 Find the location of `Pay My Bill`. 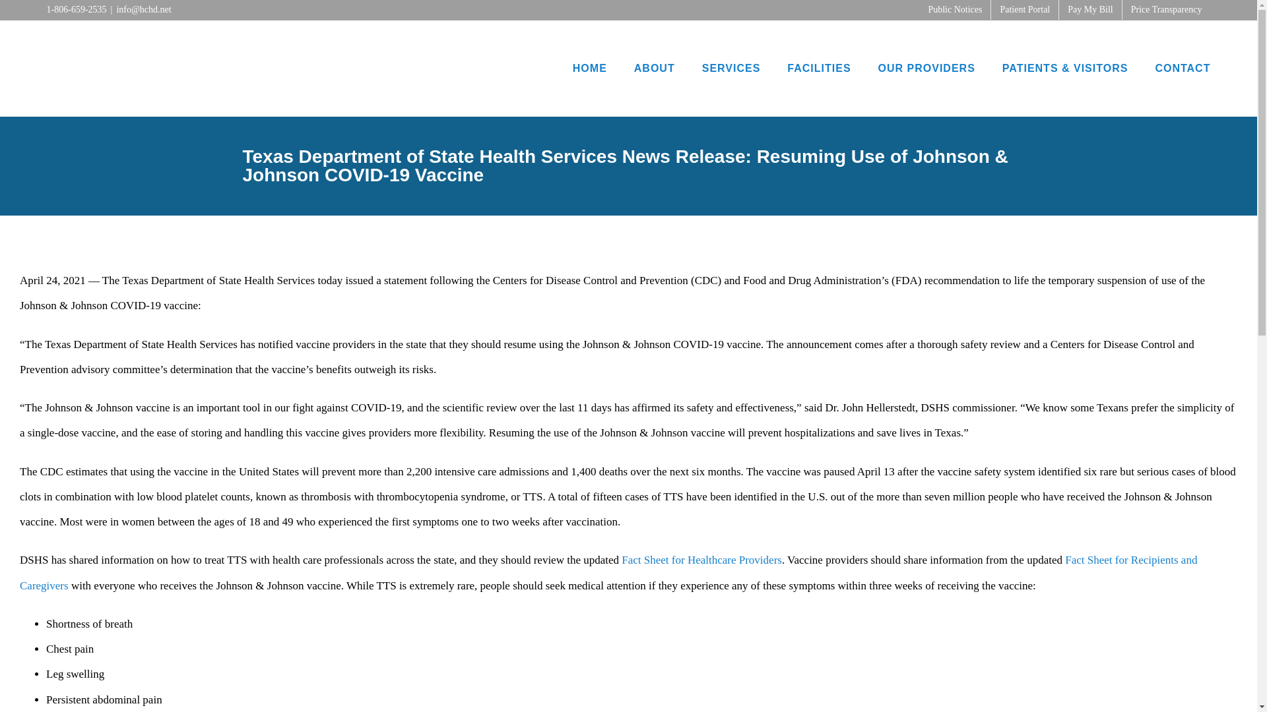

Pay My Bill is located at coordinates (1090, 10).